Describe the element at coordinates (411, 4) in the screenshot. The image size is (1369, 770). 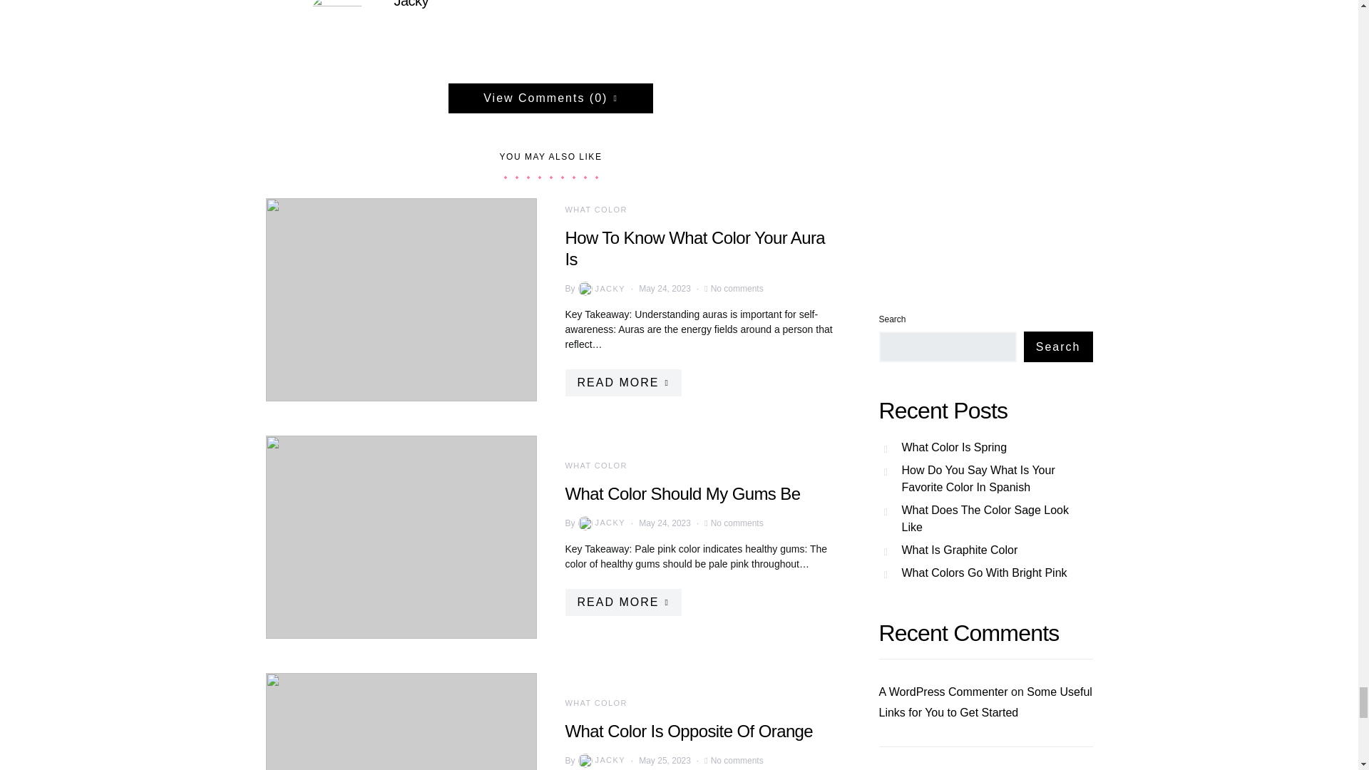
I see `Jacky` at that location.